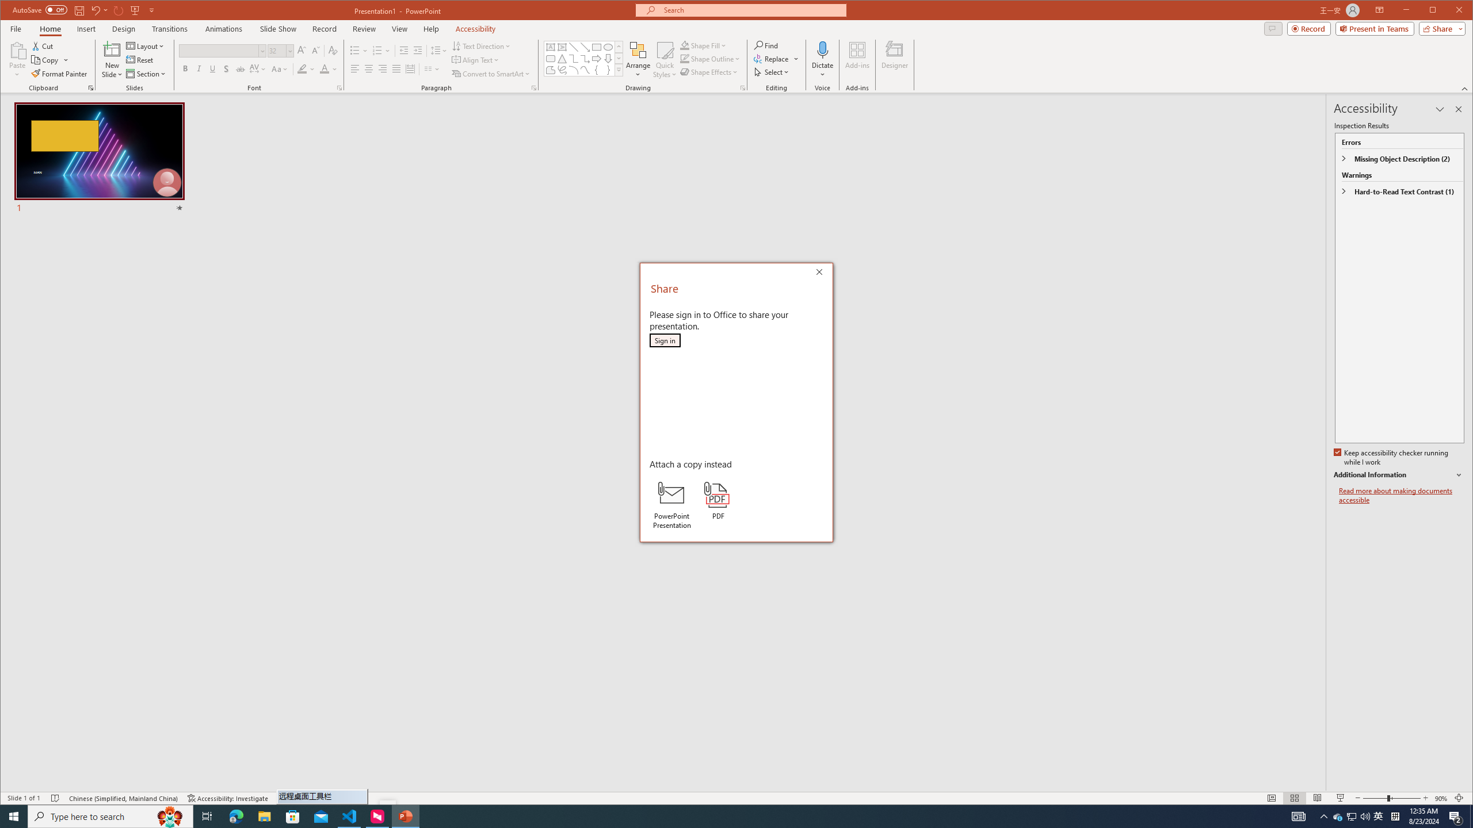 This screenshot has height=828, width=1473. I want to click on Justify, so click(396, 69).